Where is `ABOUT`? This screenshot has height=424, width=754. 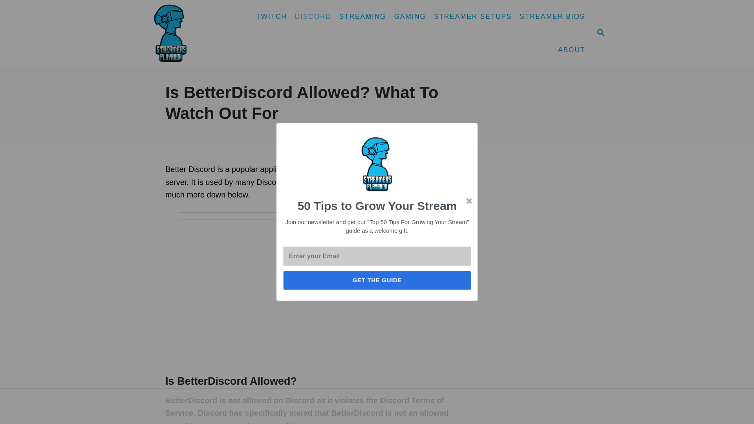 ABOUT is located at coordinates (473, 16).